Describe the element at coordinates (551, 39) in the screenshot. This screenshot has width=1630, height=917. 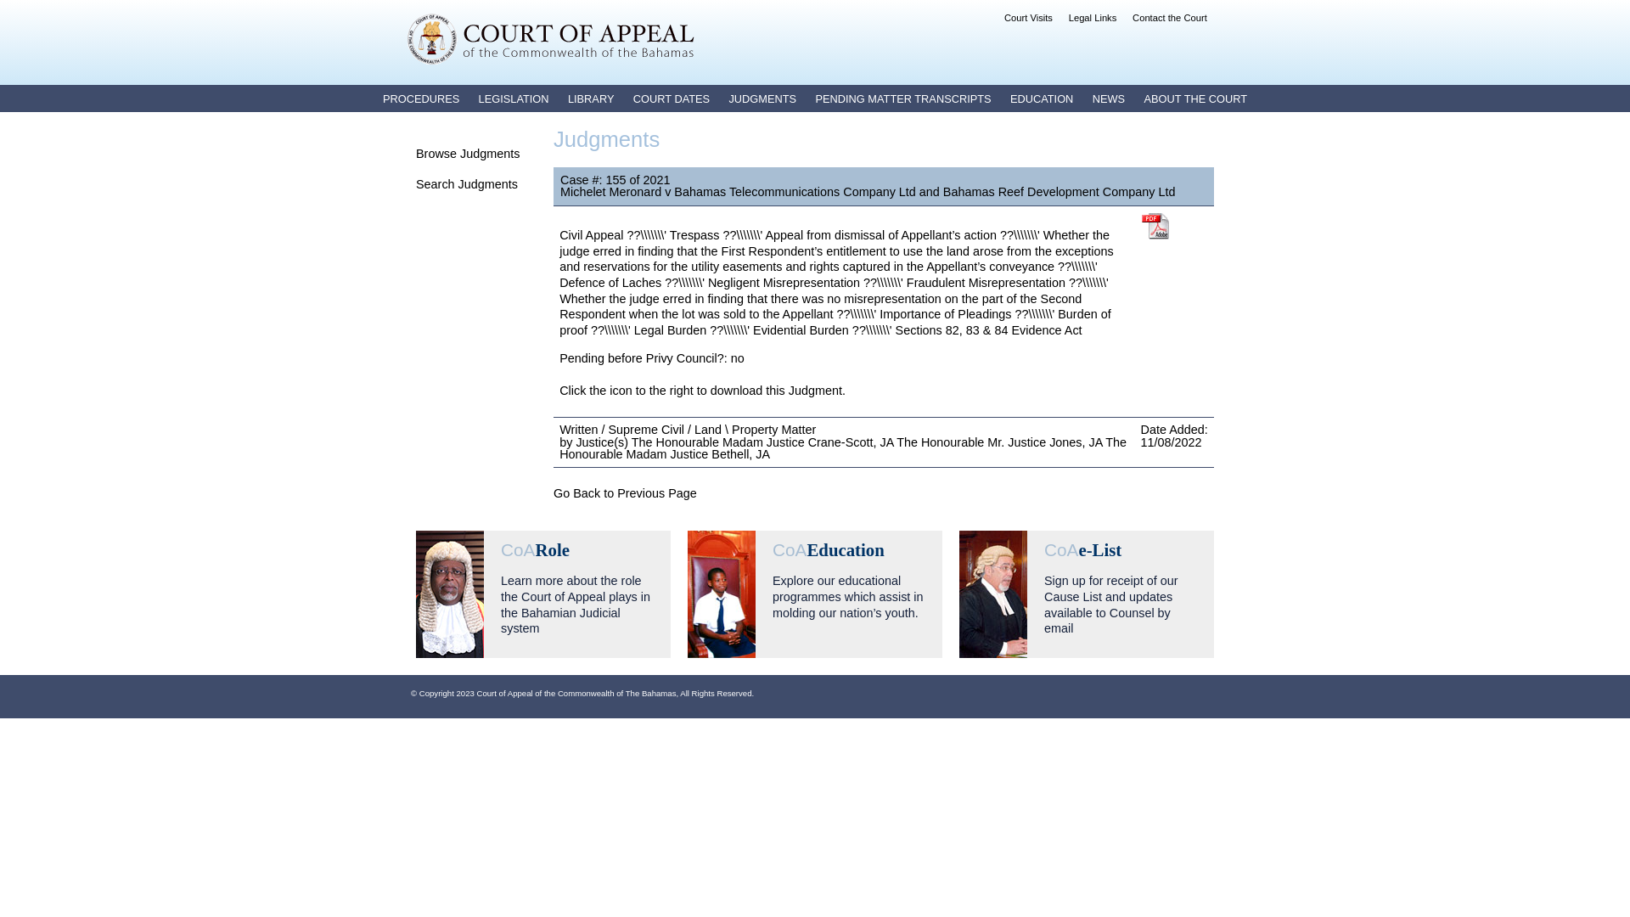
I see `Return to Main Page` at that location.